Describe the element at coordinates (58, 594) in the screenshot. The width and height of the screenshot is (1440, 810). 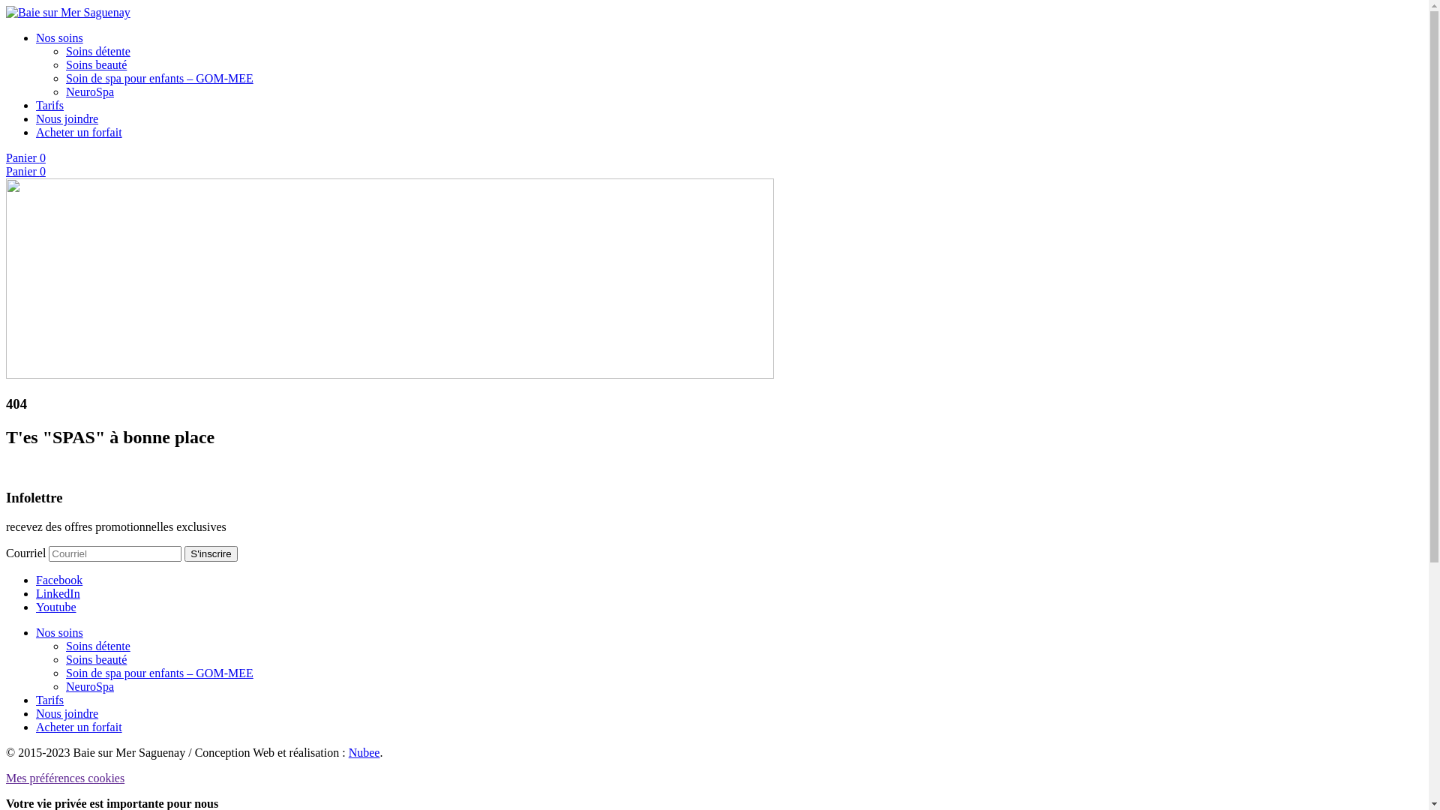
I see `LinkedIn` at that location.